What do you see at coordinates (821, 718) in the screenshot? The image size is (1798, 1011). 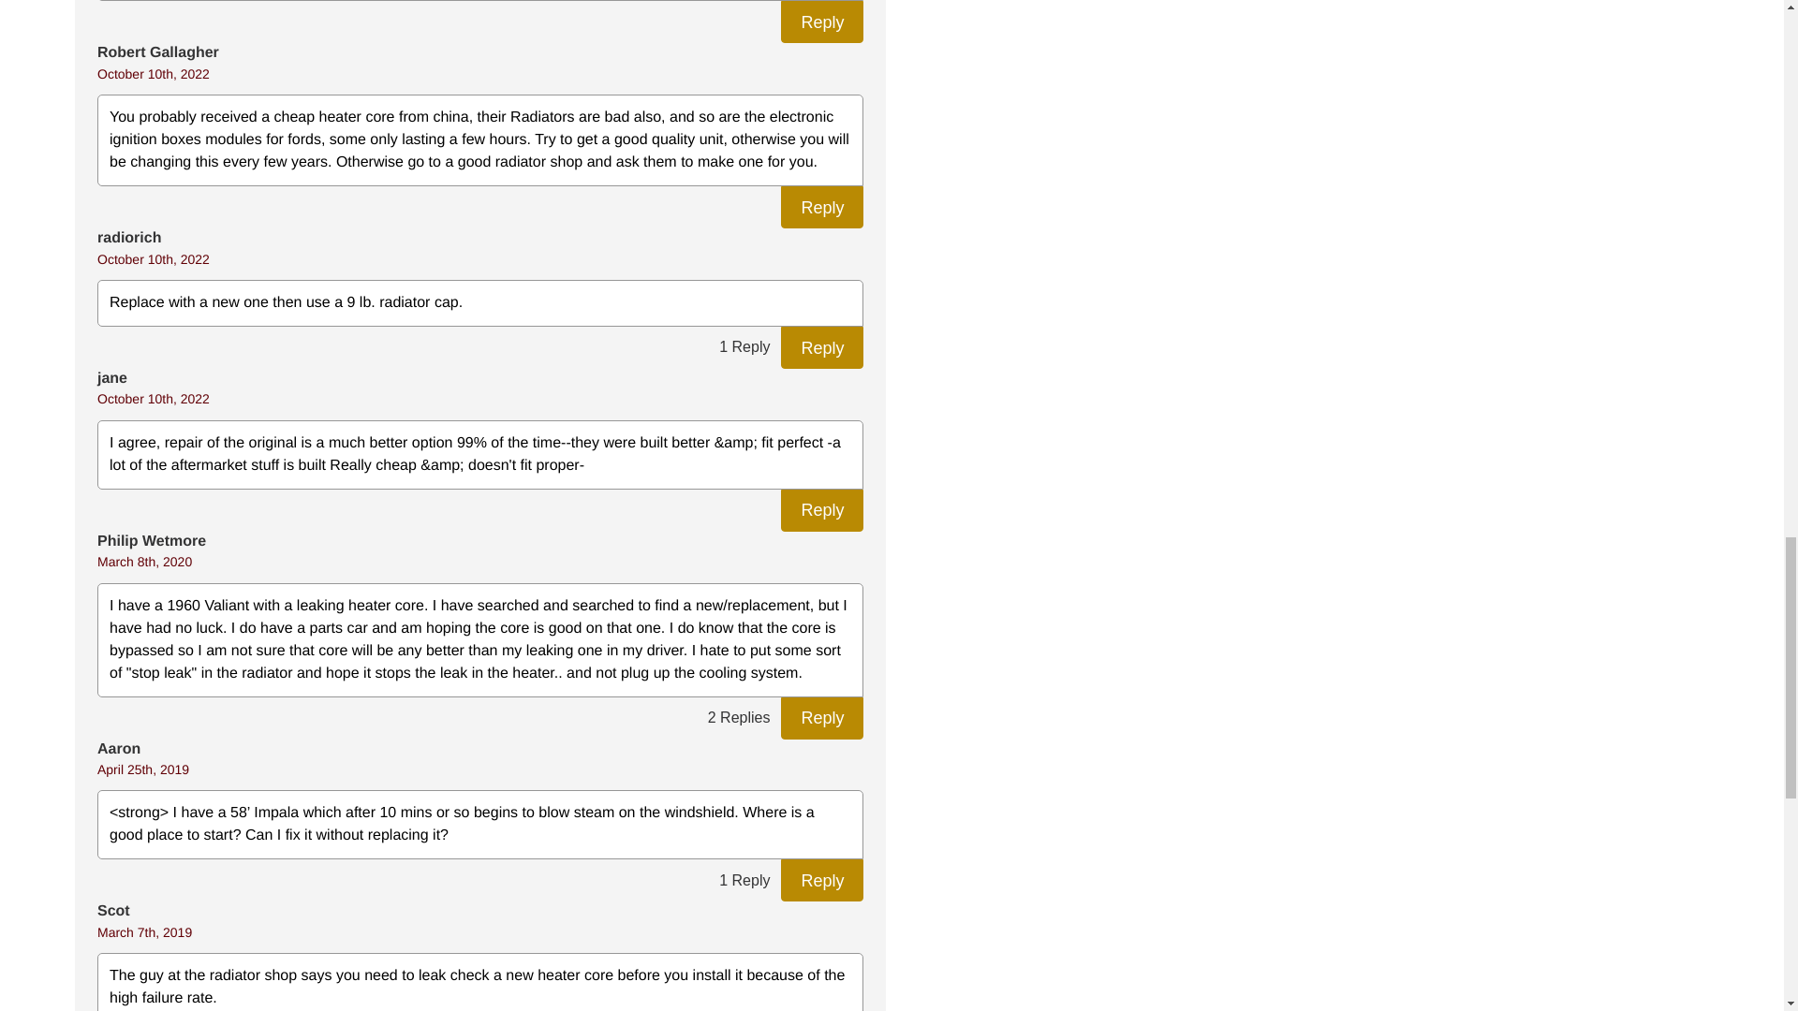 I see `Reply` at bounding box center [821, 718].